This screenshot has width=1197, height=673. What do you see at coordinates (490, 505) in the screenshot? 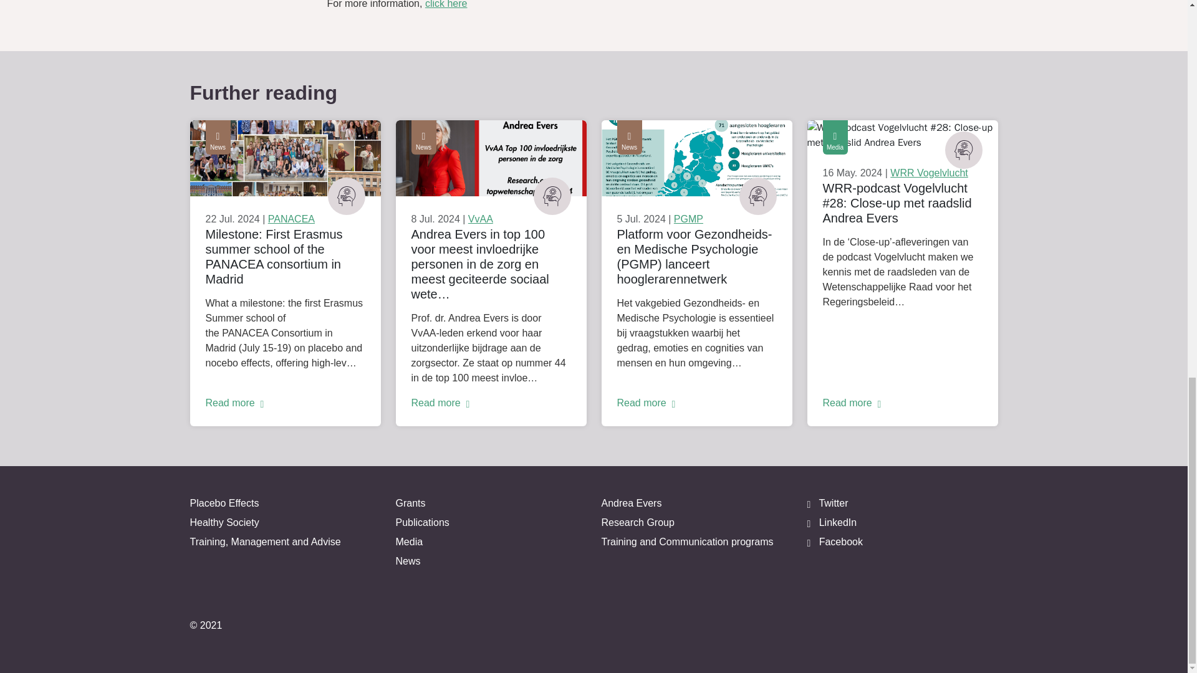
I see `Grants` at bounding box center [490, 505].